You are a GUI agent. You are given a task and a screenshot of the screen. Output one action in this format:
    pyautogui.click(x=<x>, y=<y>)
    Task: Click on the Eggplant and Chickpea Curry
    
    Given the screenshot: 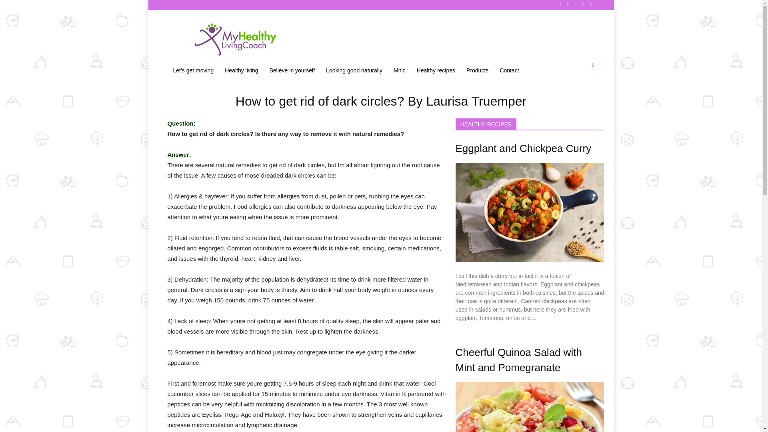 What is the action you would take?
    pyautogui.click(x=523, y=148)
    